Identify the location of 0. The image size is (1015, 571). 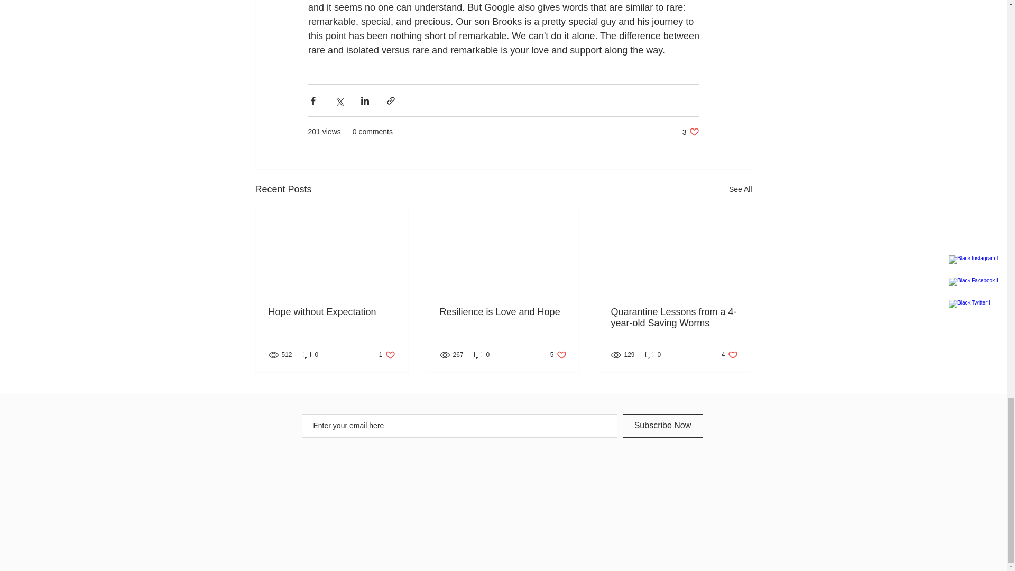
(653, 354).